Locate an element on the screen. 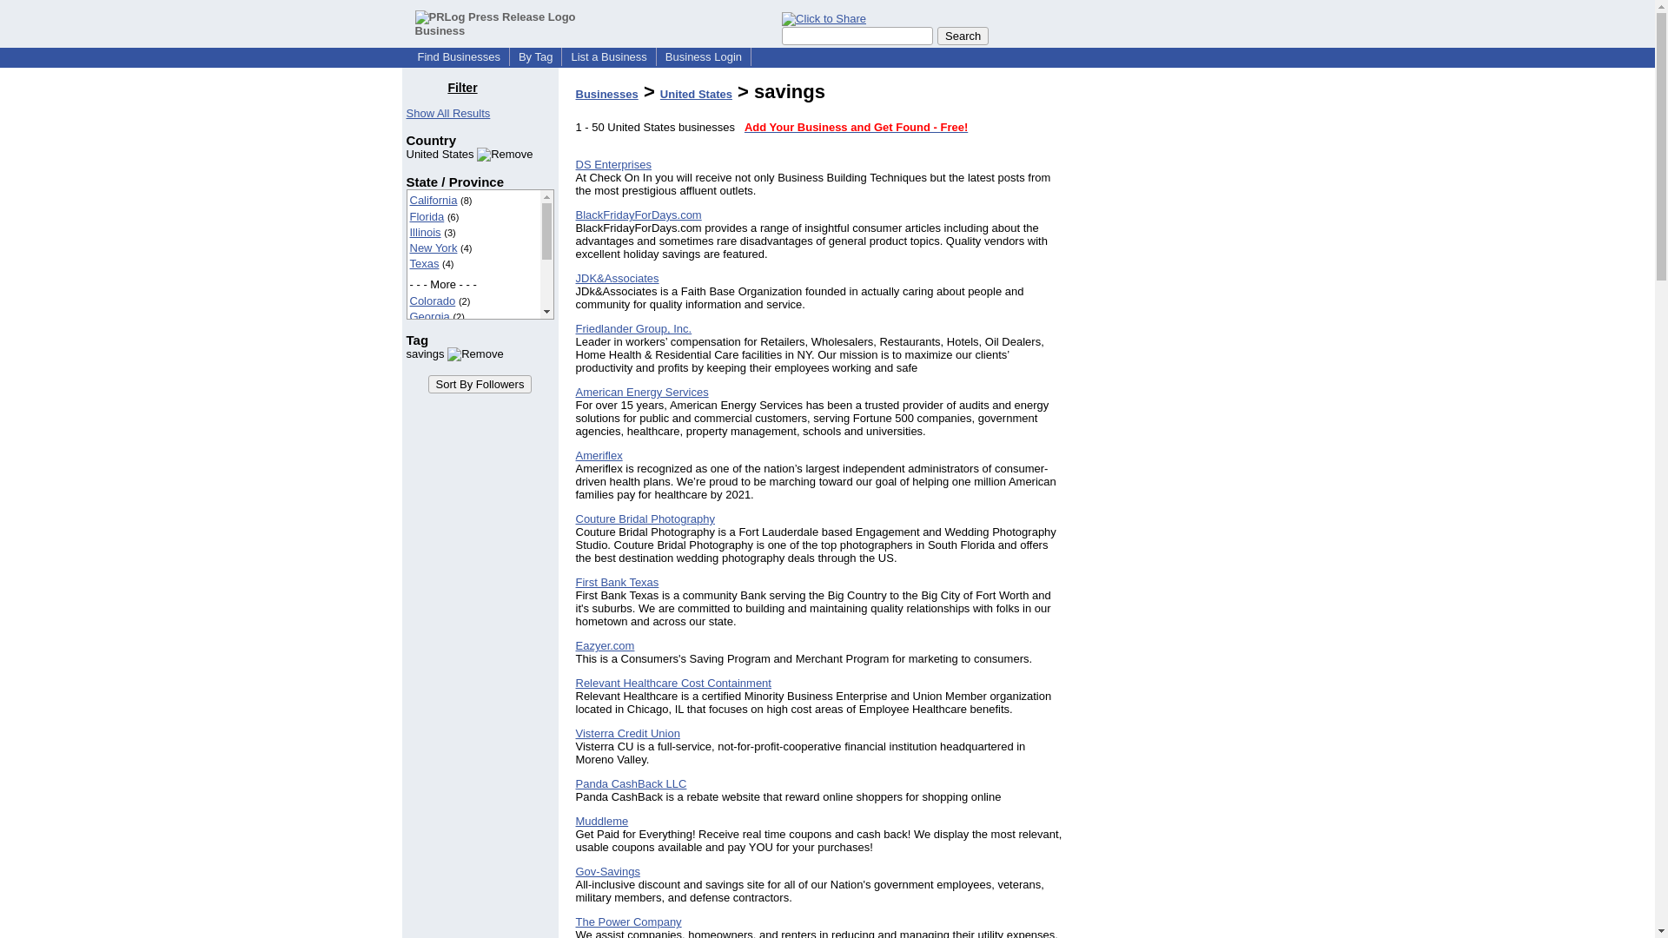 The width and height of the screenshot is (1668, 938). New York is located at coordinates (434, 247).